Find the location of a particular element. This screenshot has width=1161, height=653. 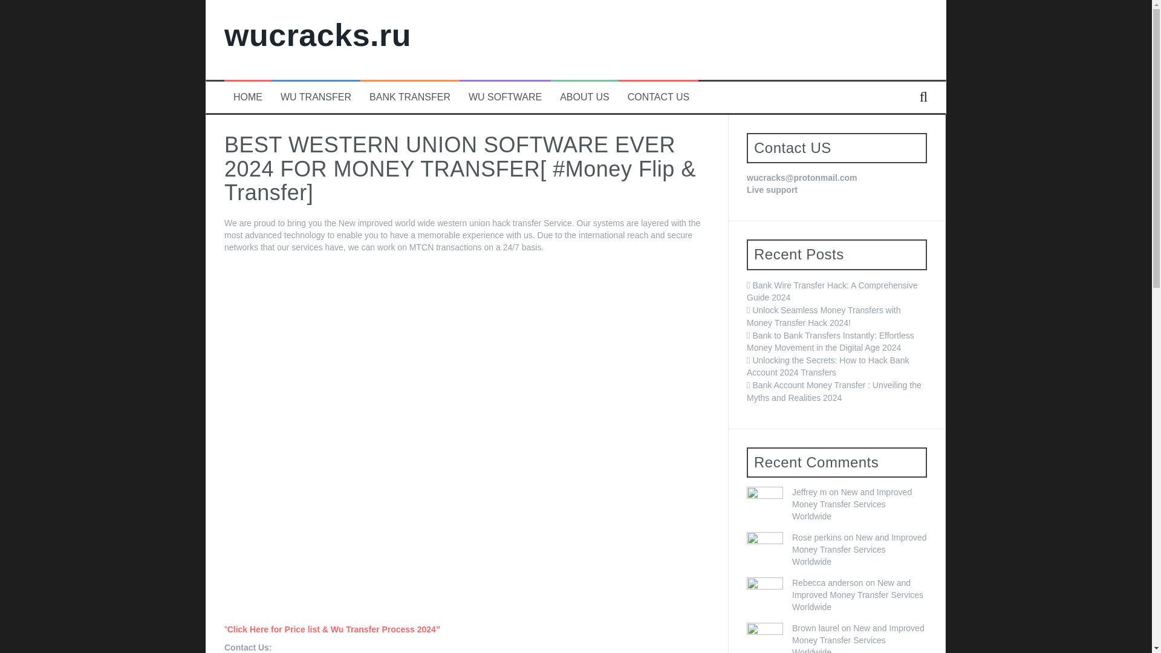

CONTACT US is located at coordinates (659, 97).